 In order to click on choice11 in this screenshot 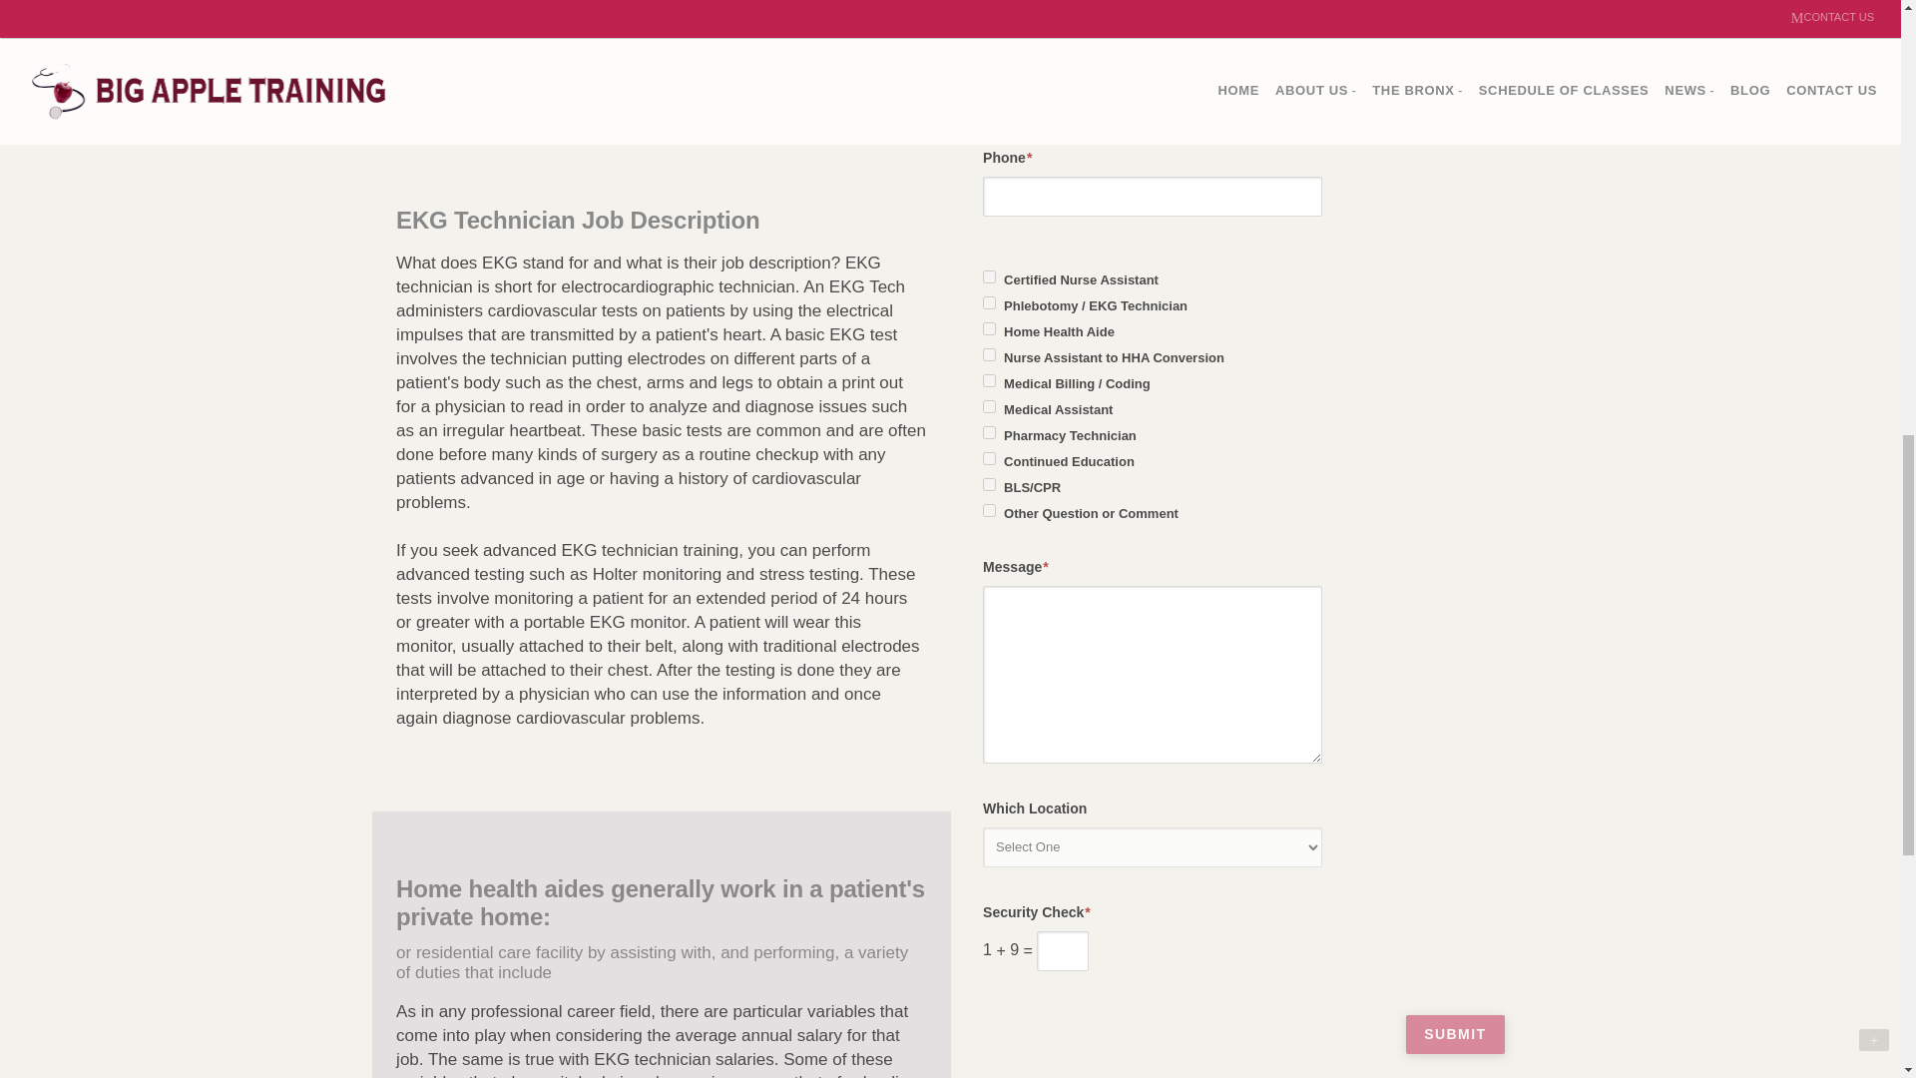, I will do `click(989, 457)`.